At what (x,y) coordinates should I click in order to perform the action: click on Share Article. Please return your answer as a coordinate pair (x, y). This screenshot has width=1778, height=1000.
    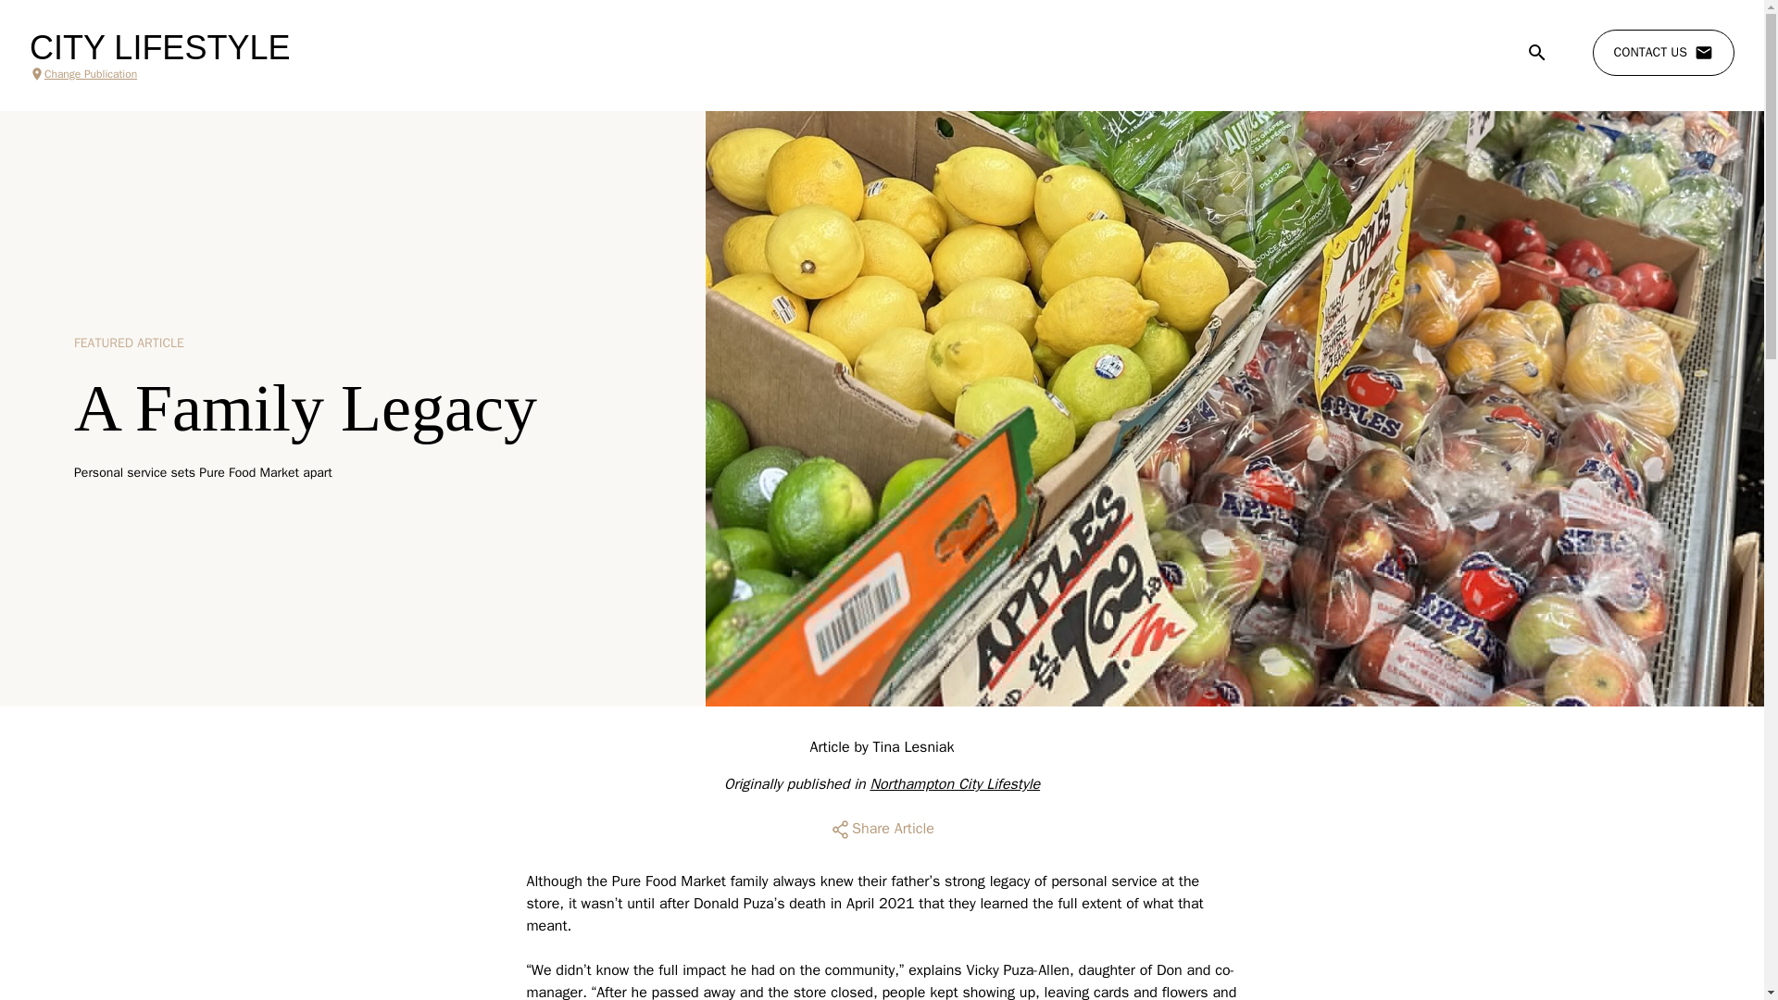
    Looking at the image, I should click on (882, 830).